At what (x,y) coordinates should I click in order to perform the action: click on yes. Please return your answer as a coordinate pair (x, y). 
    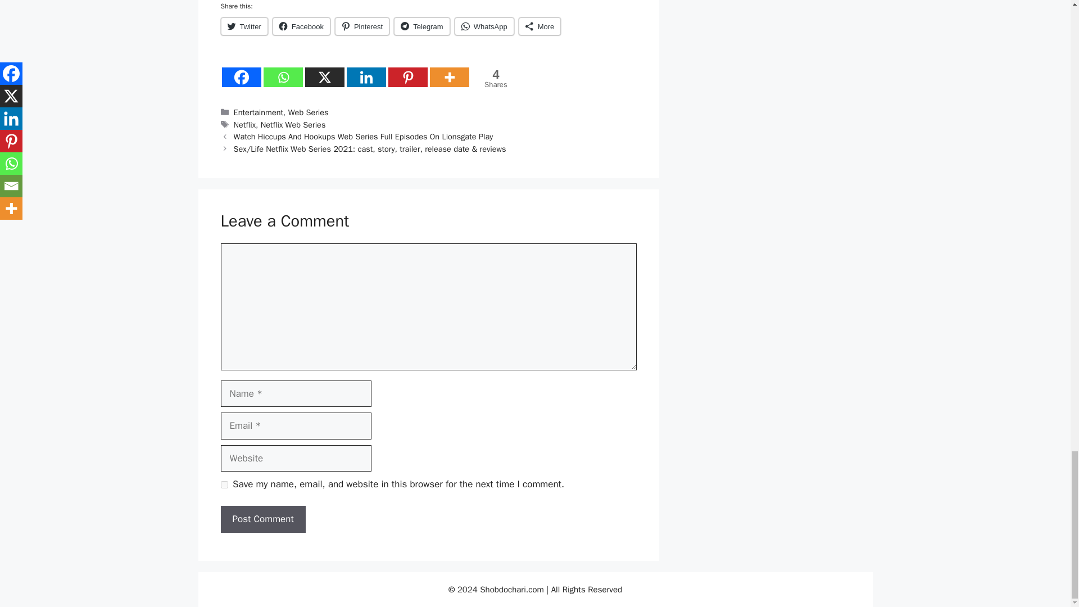
    Looking at the image, I should click on (224, 484).